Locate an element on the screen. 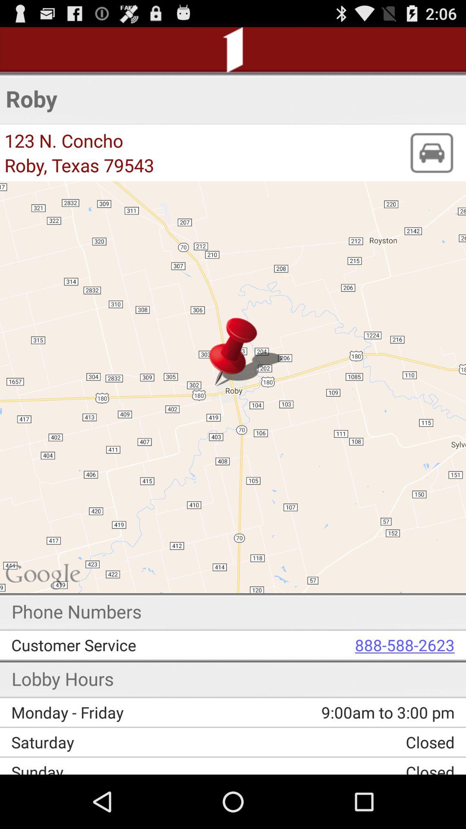  turn off lobby hours item is located at coordinates (63, 679).